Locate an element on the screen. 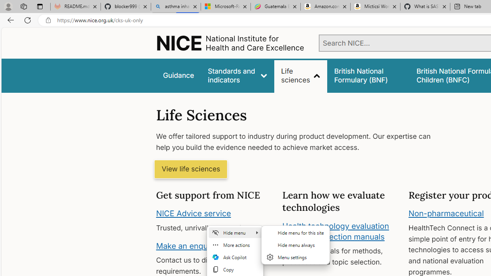 The image size is (491, 276). Make an enquiry is located at coordinates (186, 245).